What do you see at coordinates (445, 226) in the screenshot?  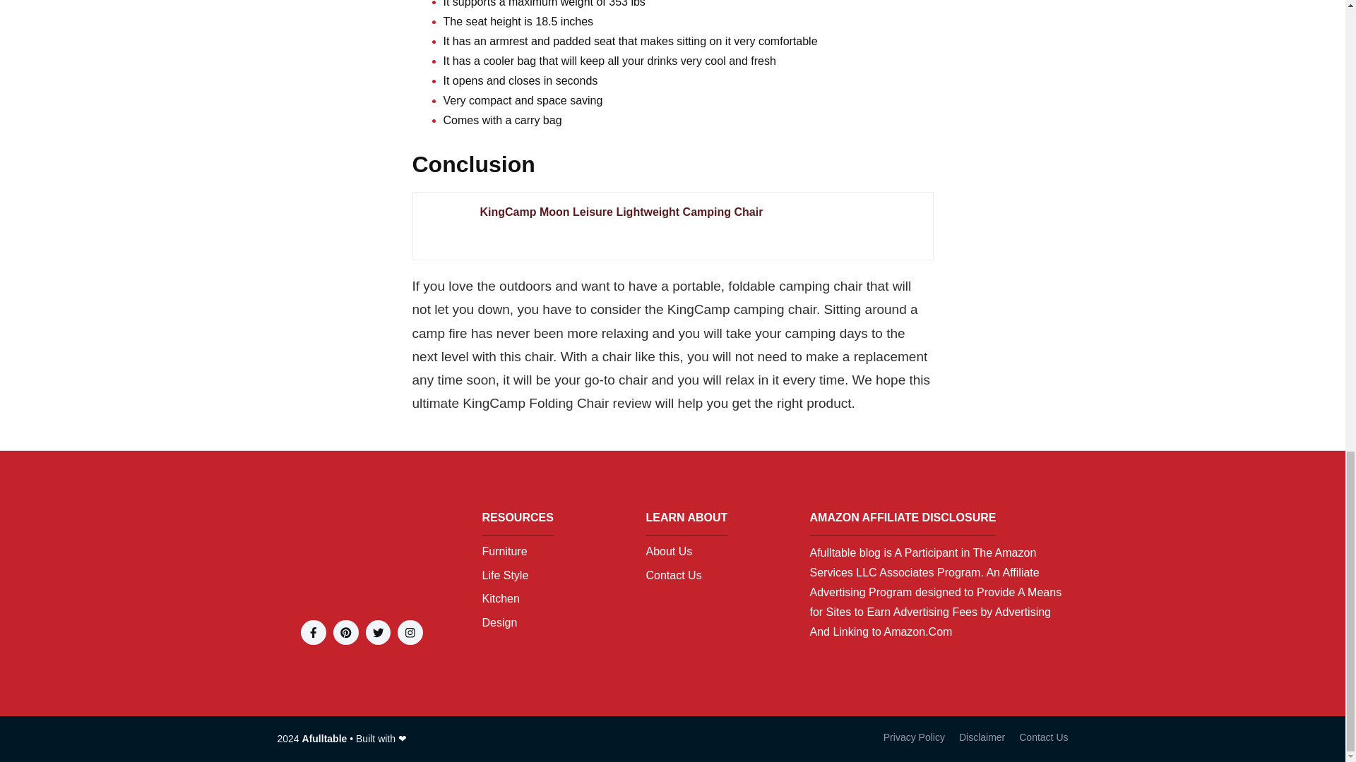 I see `KingCamp Moon Leisure Lightweight Camping Chair` at bounding box center [445, 226].